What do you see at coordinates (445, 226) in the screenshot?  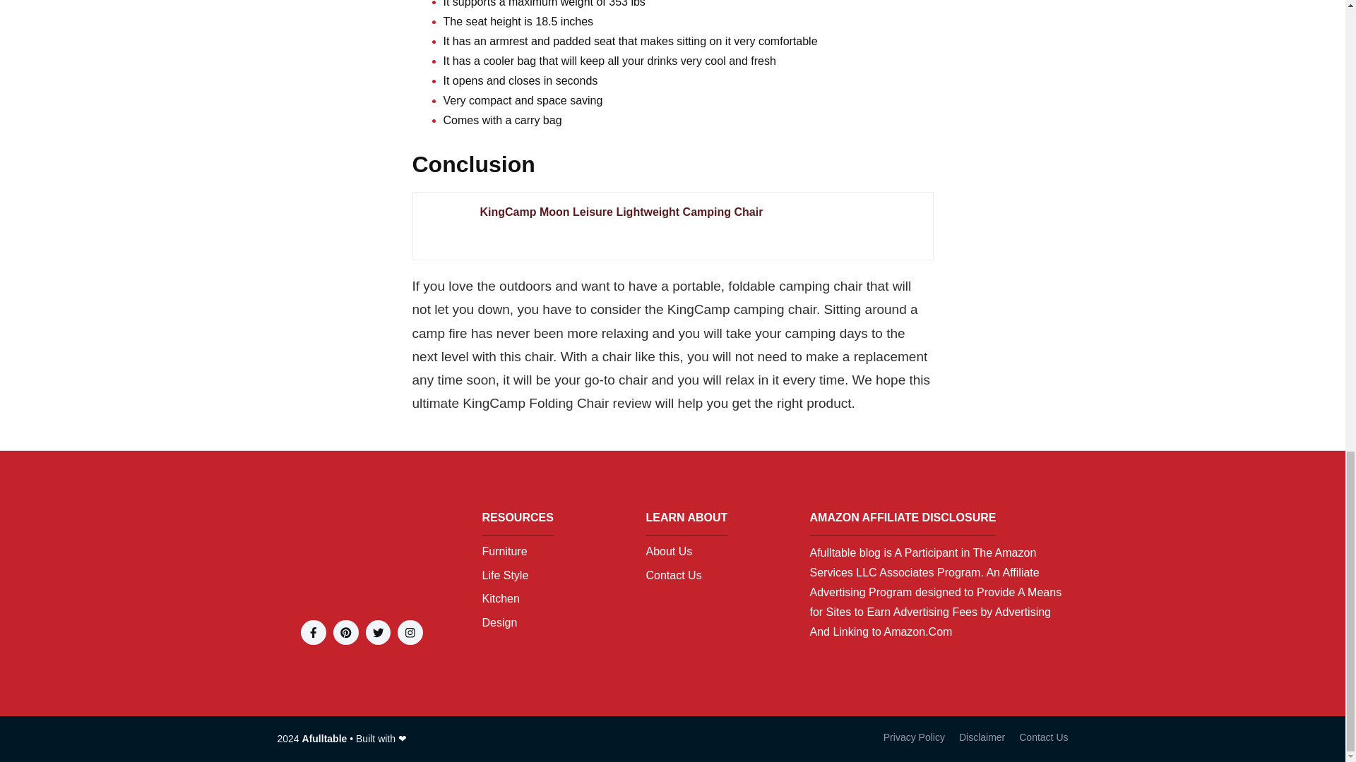 I see `KingCamp Moon Leisure Lightweight Camping Chair` at bounding box center [445, 226].